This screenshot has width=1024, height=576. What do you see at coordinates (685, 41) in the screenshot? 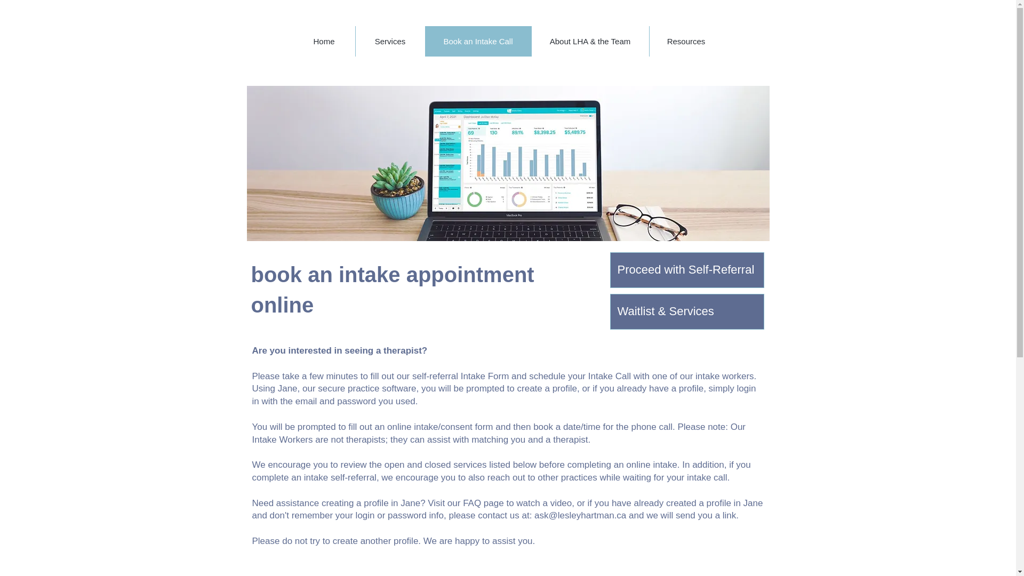
I see `Resources` at bounding box center [685, 41].